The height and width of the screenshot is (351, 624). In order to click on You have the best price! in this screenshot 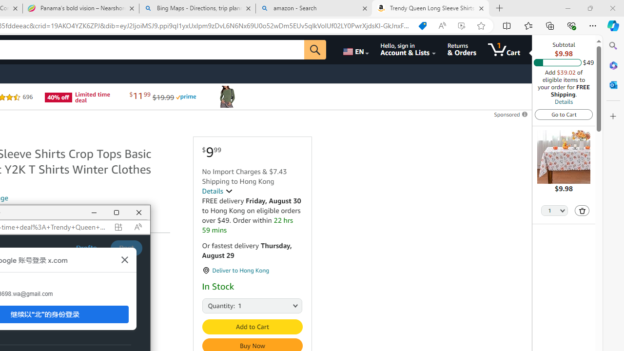, I will do `click(423, 26)`.